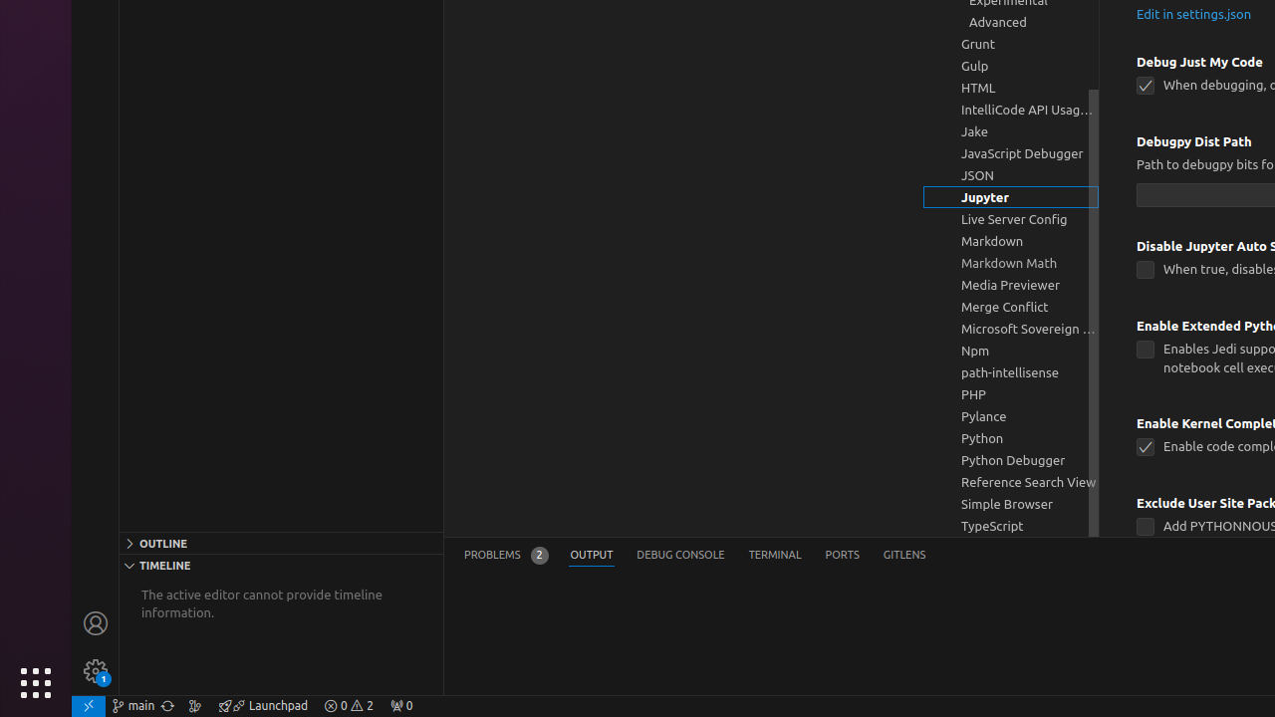  Describe the element at coordinates (1011, 394) in the screenshot. I see `PHP, group` at that location.